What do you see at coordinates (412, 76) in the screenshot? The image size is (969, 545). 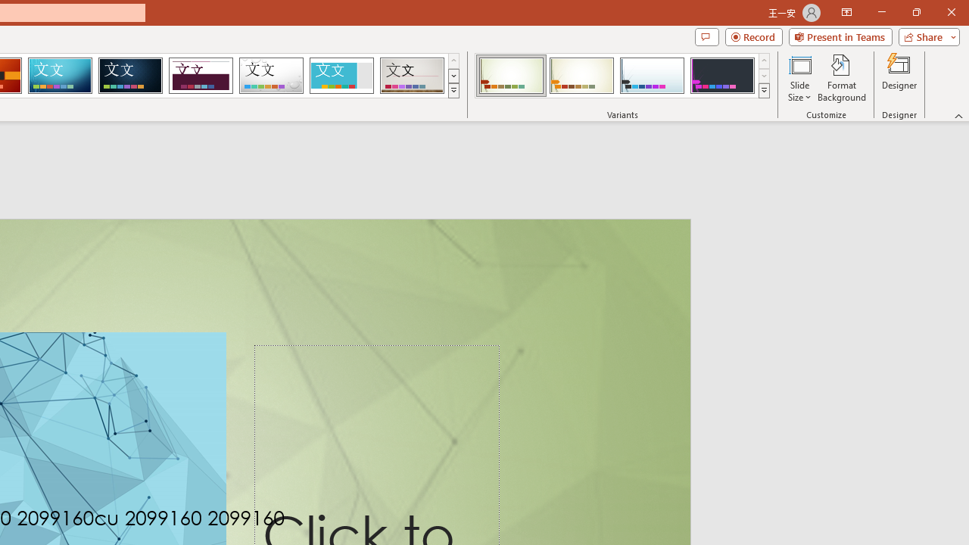 I see `Gallery` at bounding box center [412, 76].